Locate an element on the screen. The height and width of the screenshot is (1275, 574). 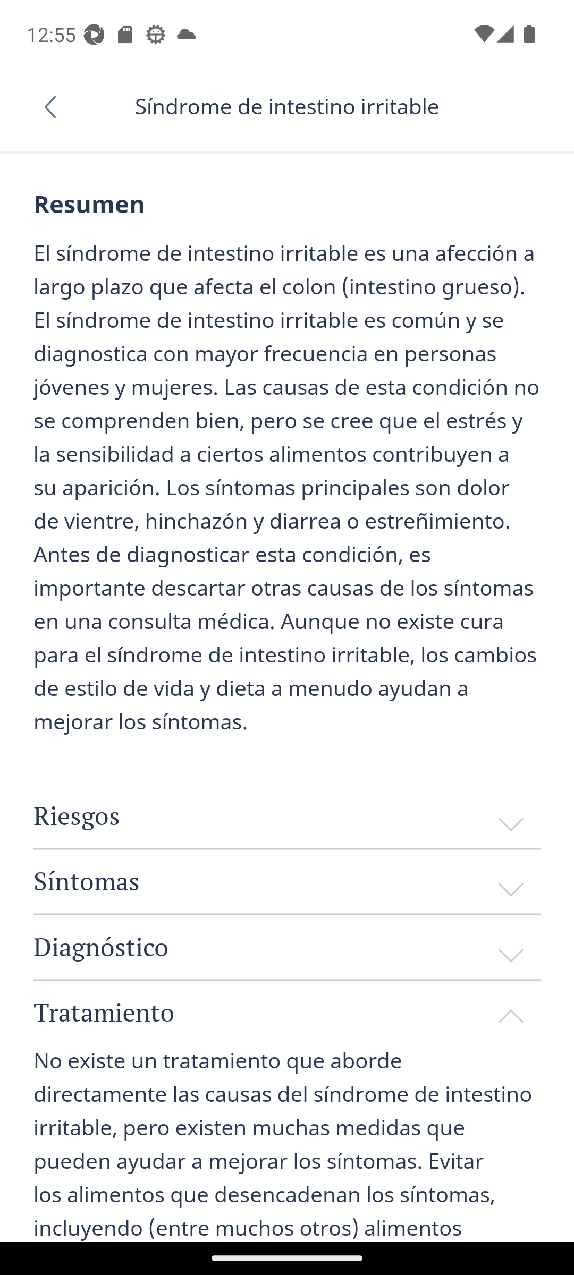
Go back, Navigates to the previous screen is located at coordinates (55, 107).